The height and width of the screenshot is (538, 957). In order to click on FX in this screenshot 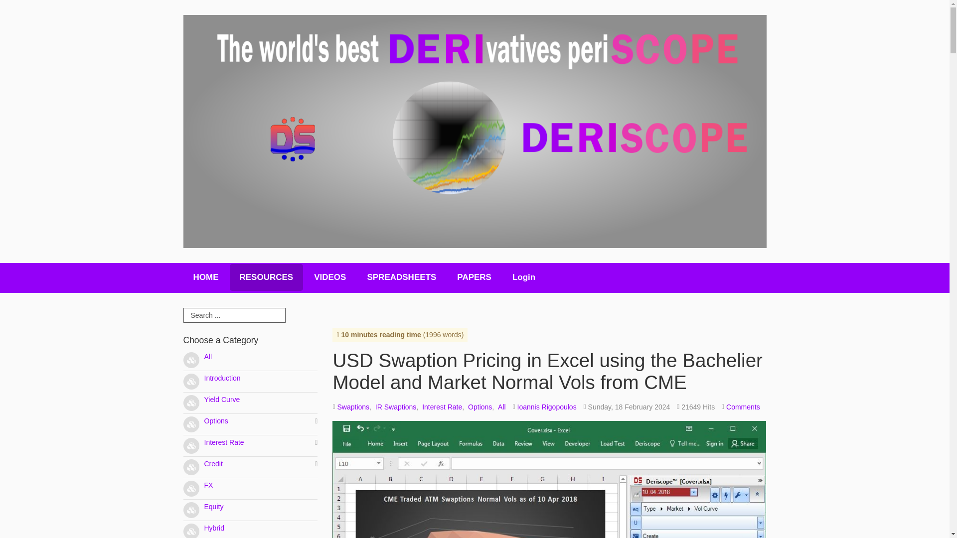, I will do `click(209, 485)`.